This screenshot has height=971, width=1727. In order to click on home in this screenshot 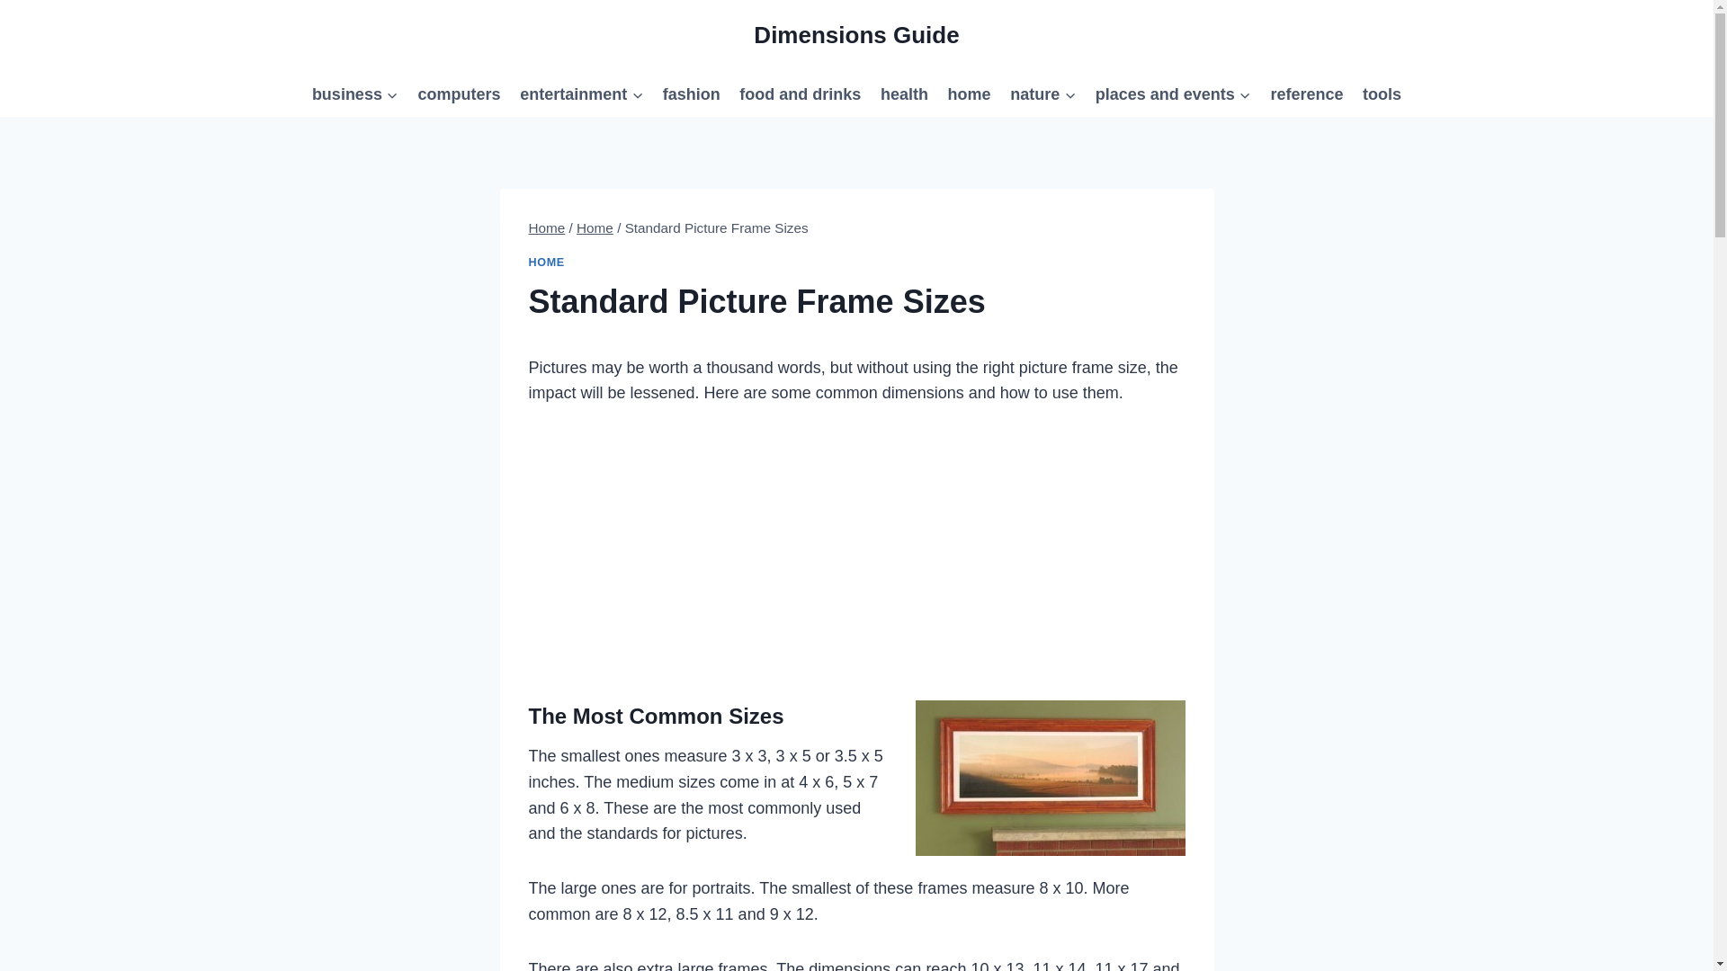, I will do `click(970, 94)`.